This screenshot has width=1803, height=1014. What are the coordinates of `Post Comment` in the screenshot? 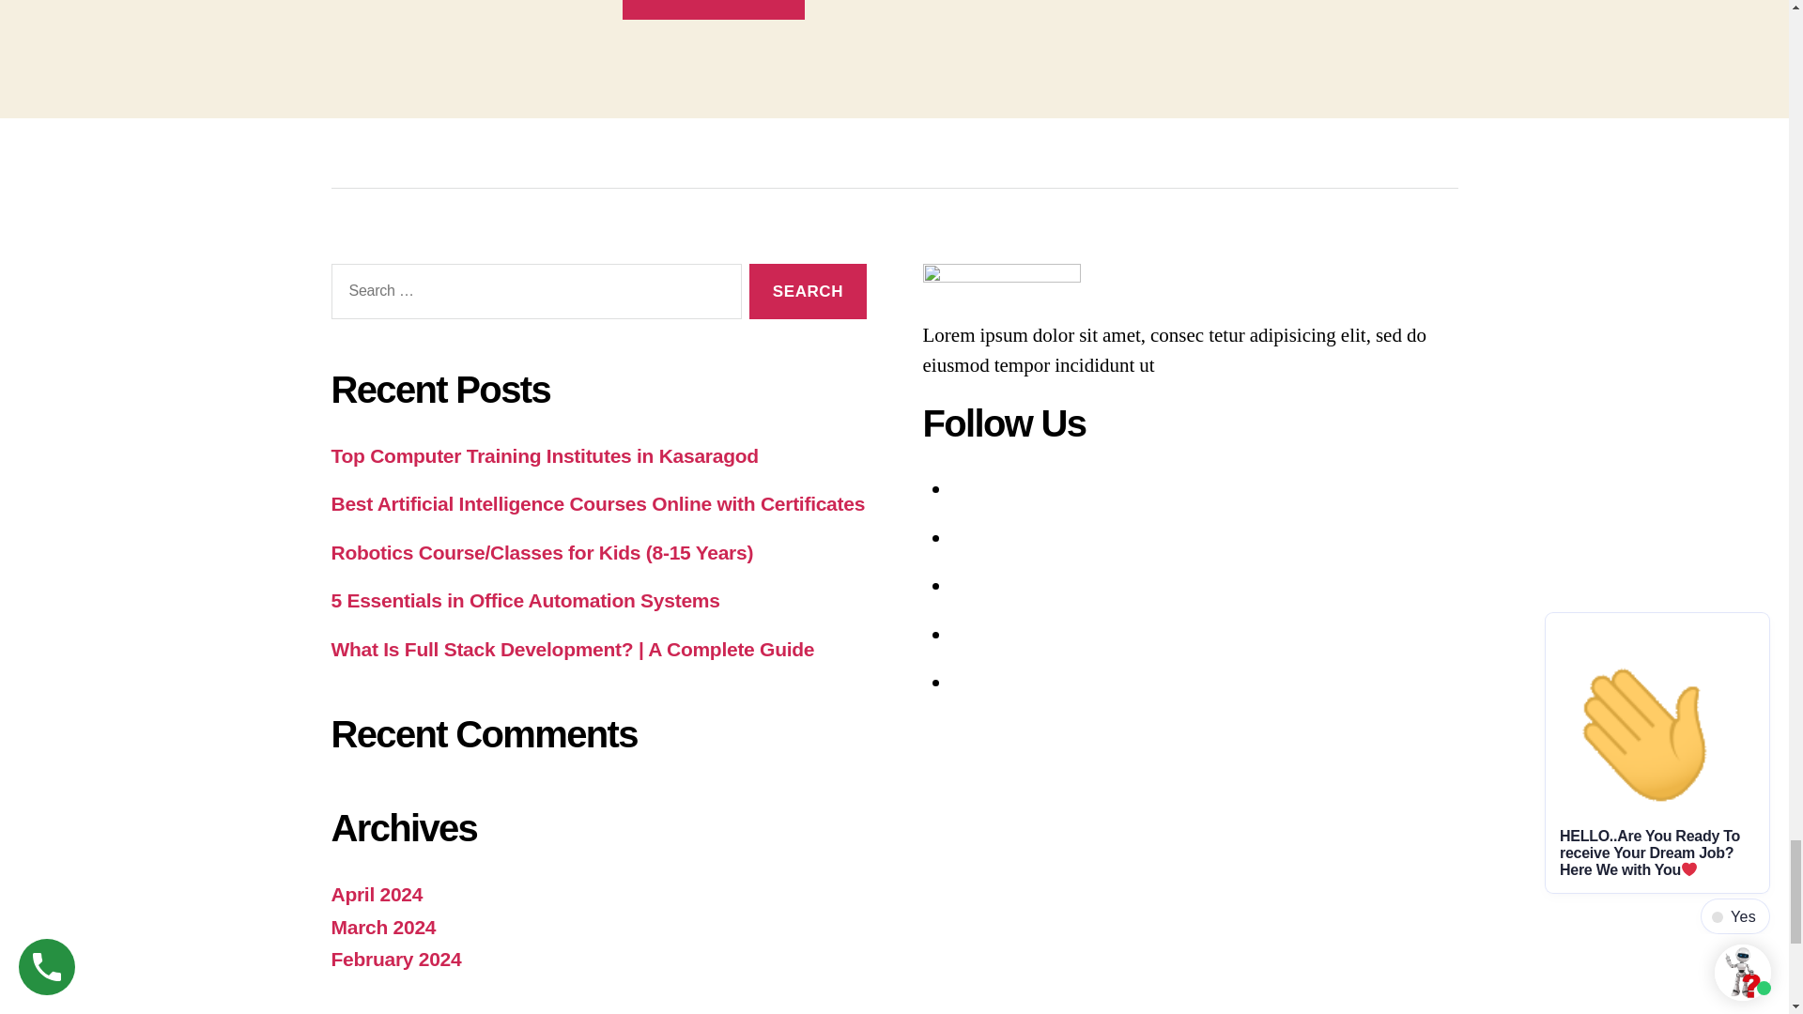 It's located at (713, 9).